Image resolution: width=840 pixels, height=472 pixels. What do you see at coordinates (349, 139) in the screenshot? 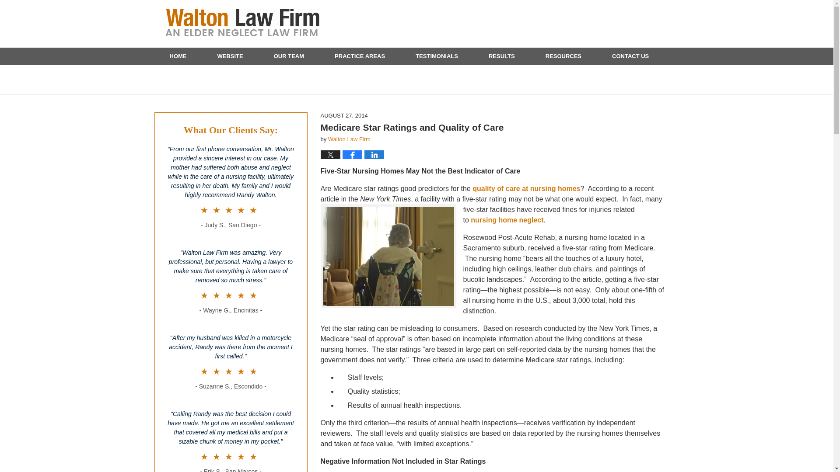
I see `Walton Law Firm` at bounding box center [349, 139].